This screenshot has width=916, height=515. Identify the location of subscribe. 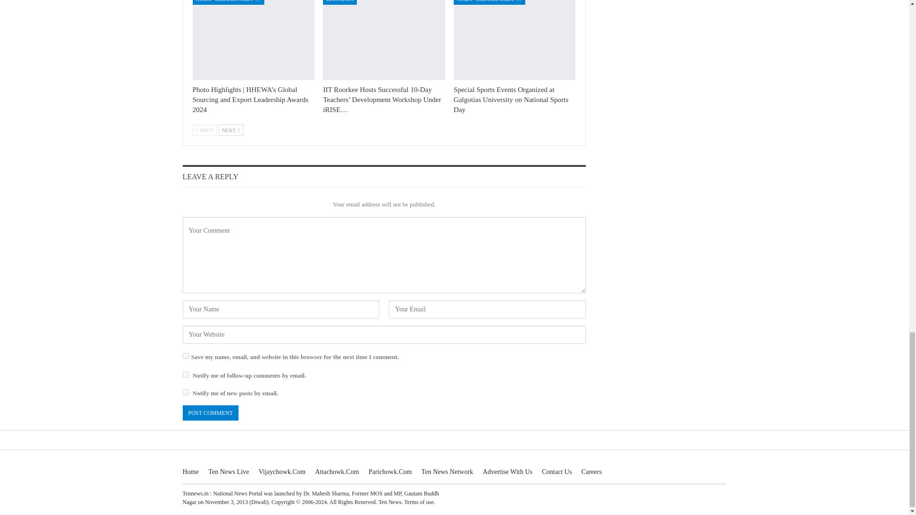
(185, 374).